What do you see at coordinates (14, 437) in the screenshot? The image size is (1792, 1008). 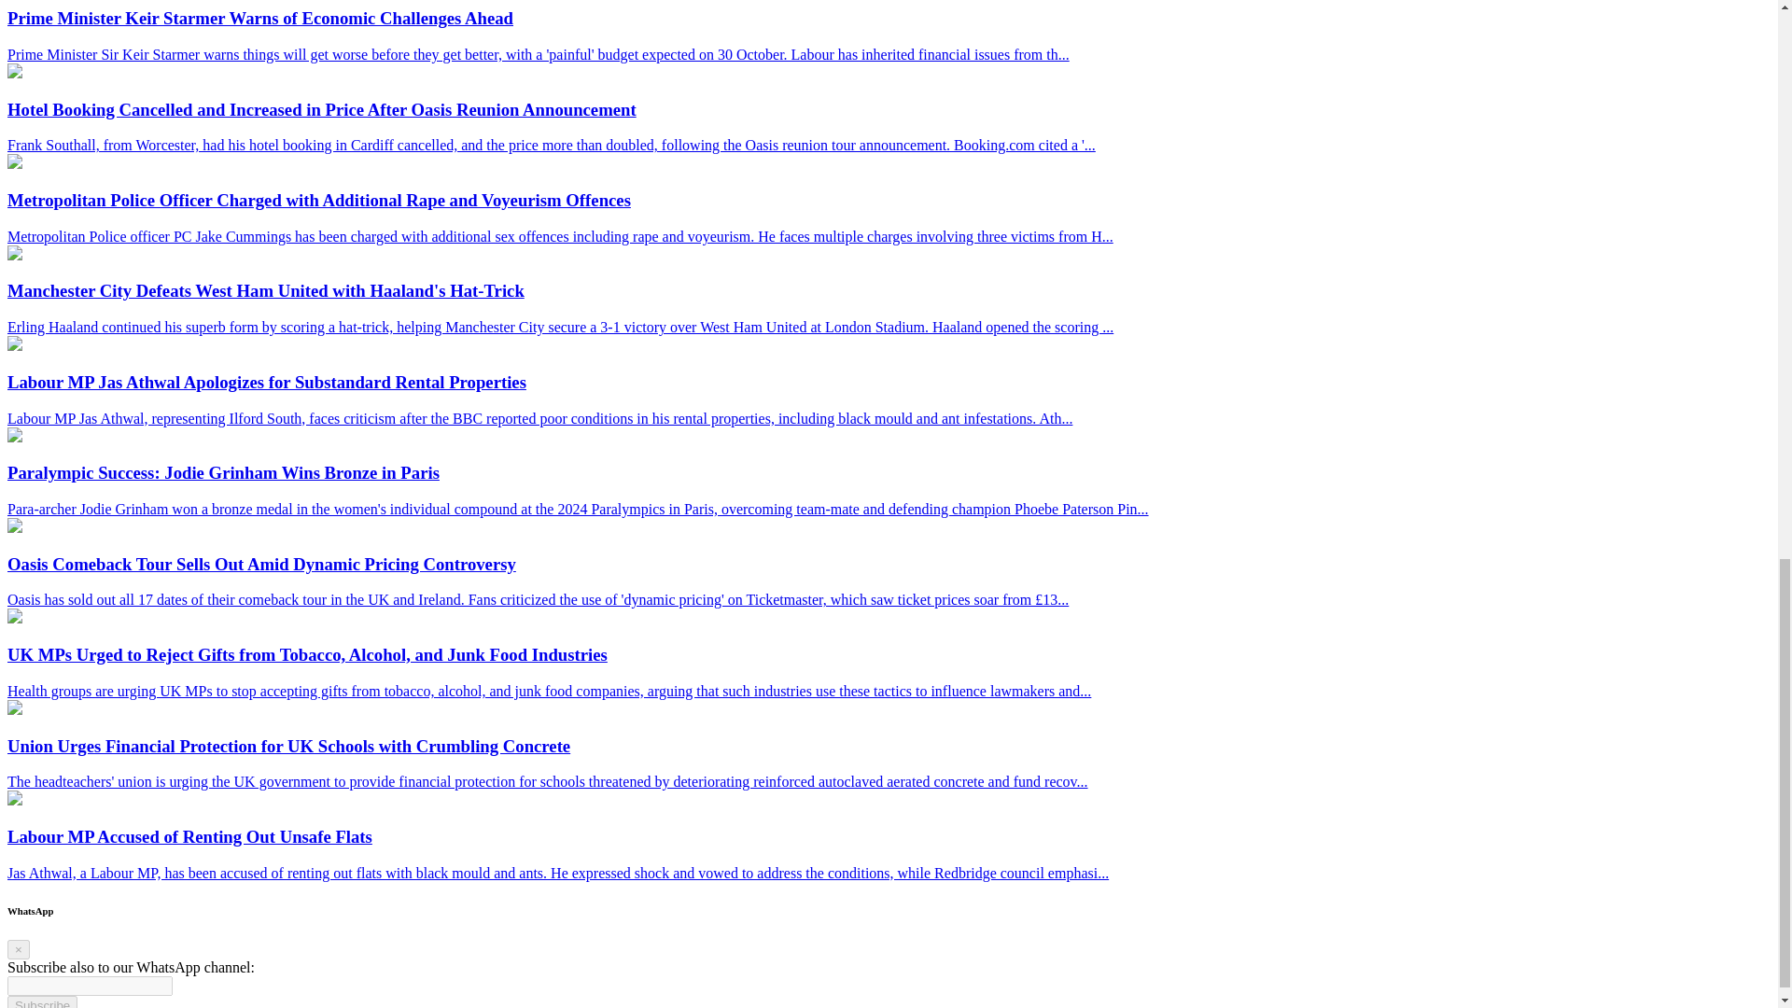 I see `Paralympic Success: Jodie Grinham Wins Bronze in Paris` at bounding box center [14, 437].